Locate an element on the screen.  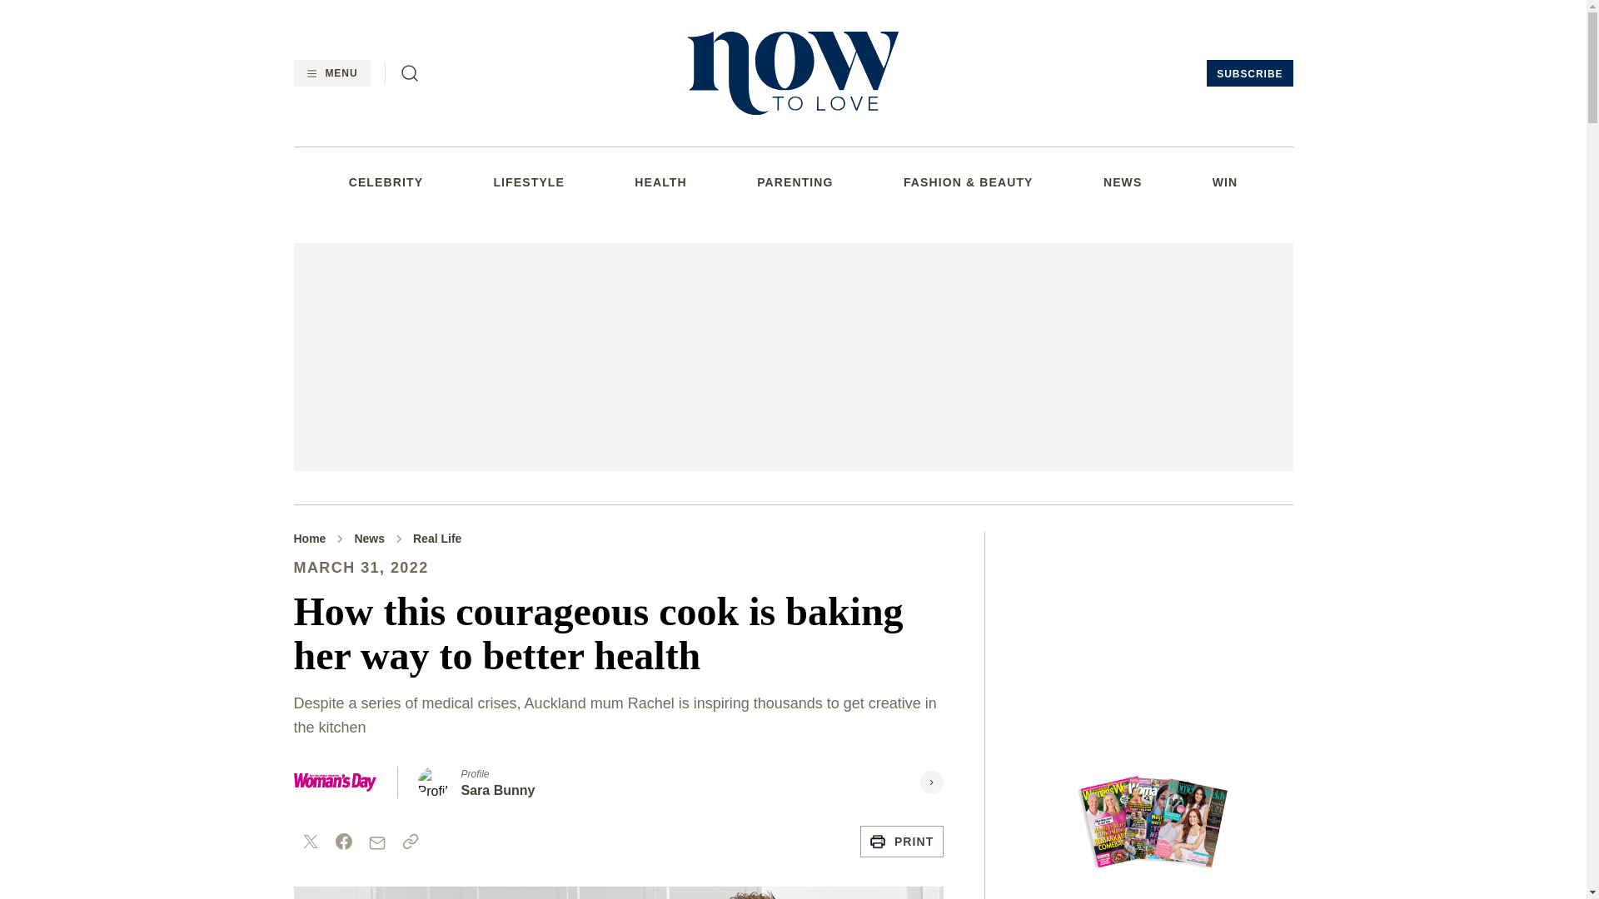
NEWS is located at coordinates (1122, 181).